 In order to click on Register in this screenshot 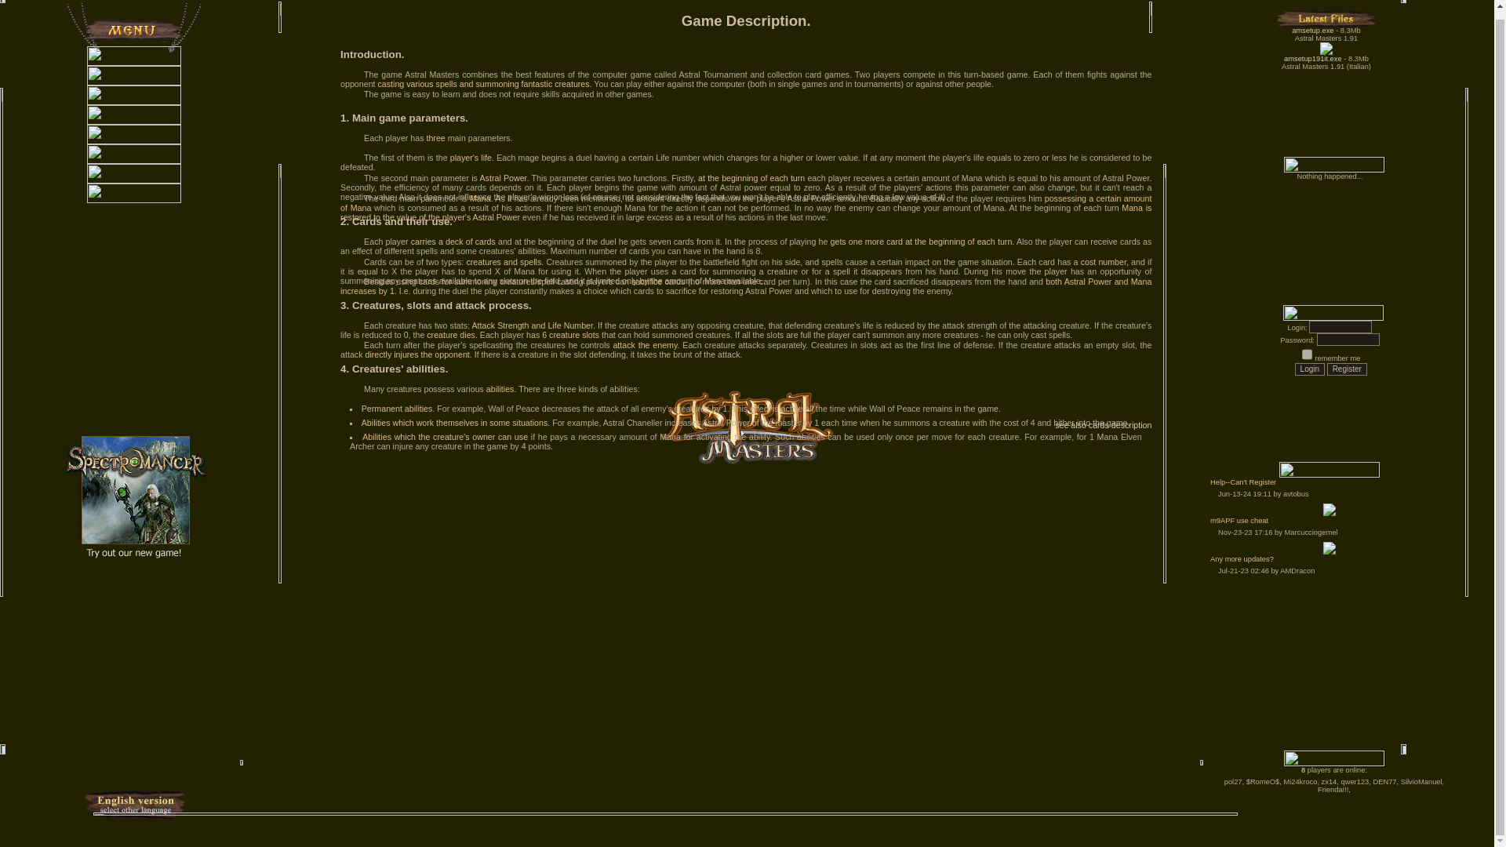, I will do `click(1347, 369)`.